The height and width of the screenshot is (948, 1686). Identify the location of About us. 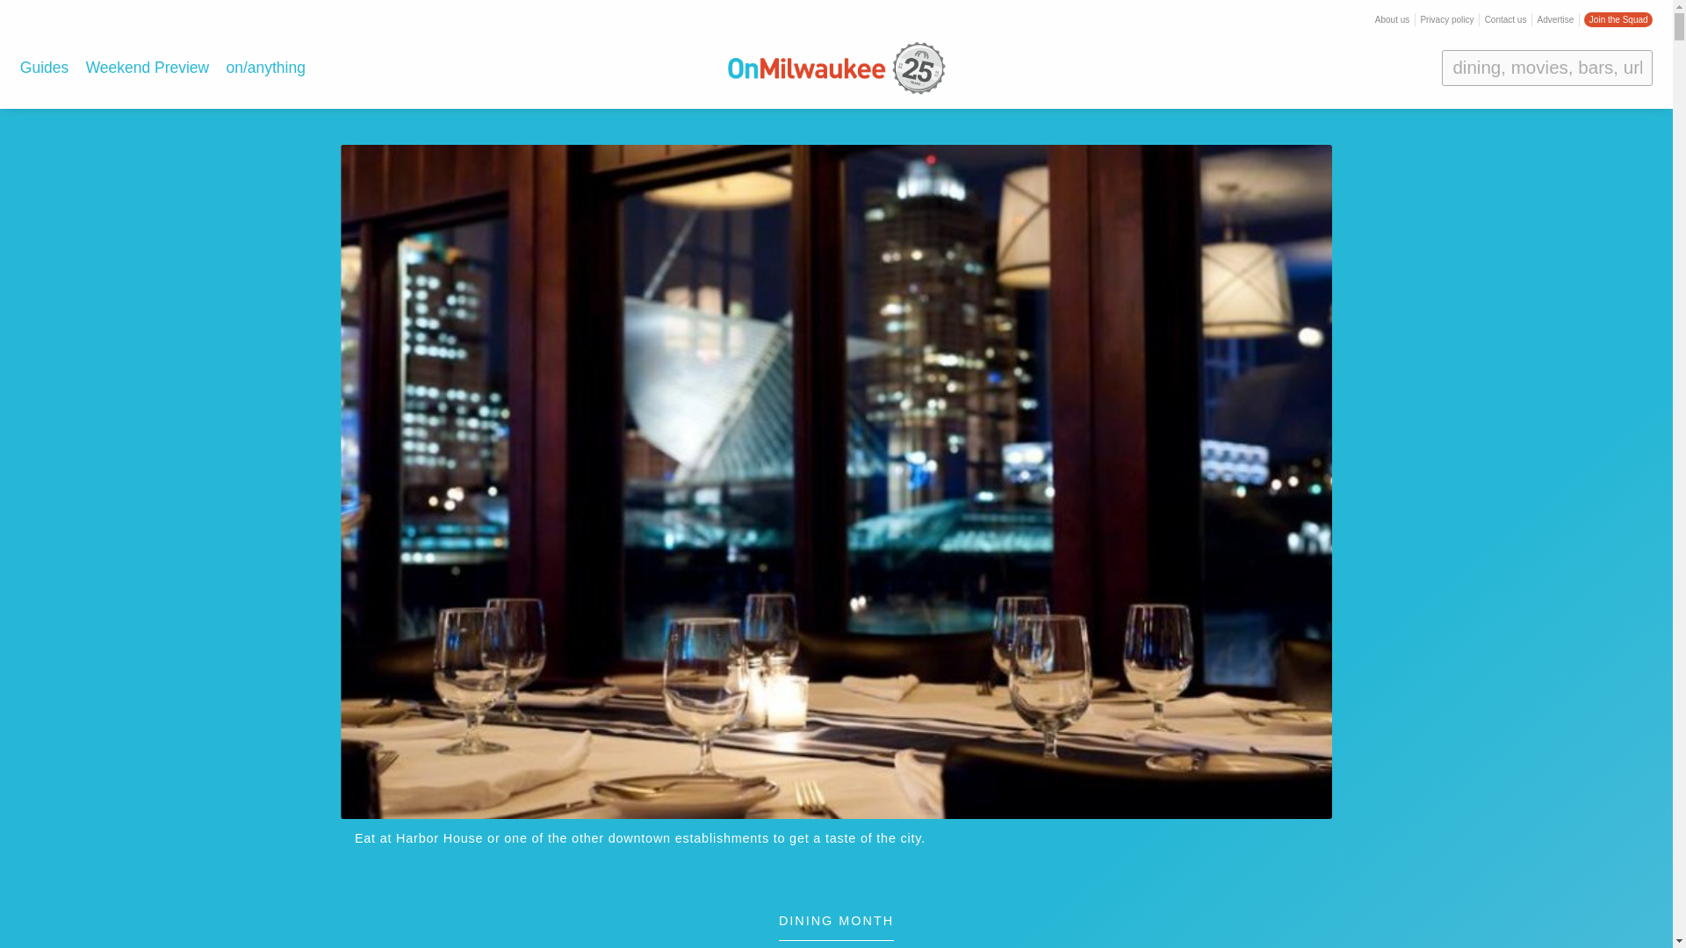
(1393, 19).